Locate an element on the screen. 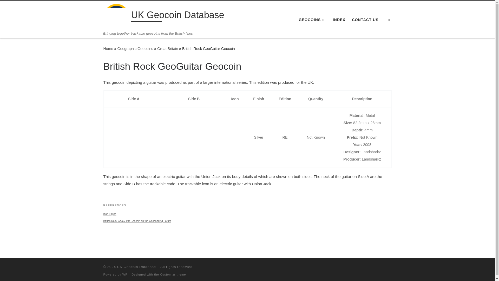 The image size is (499, 281). GEOCOINS is located at coordinates (312, 20).